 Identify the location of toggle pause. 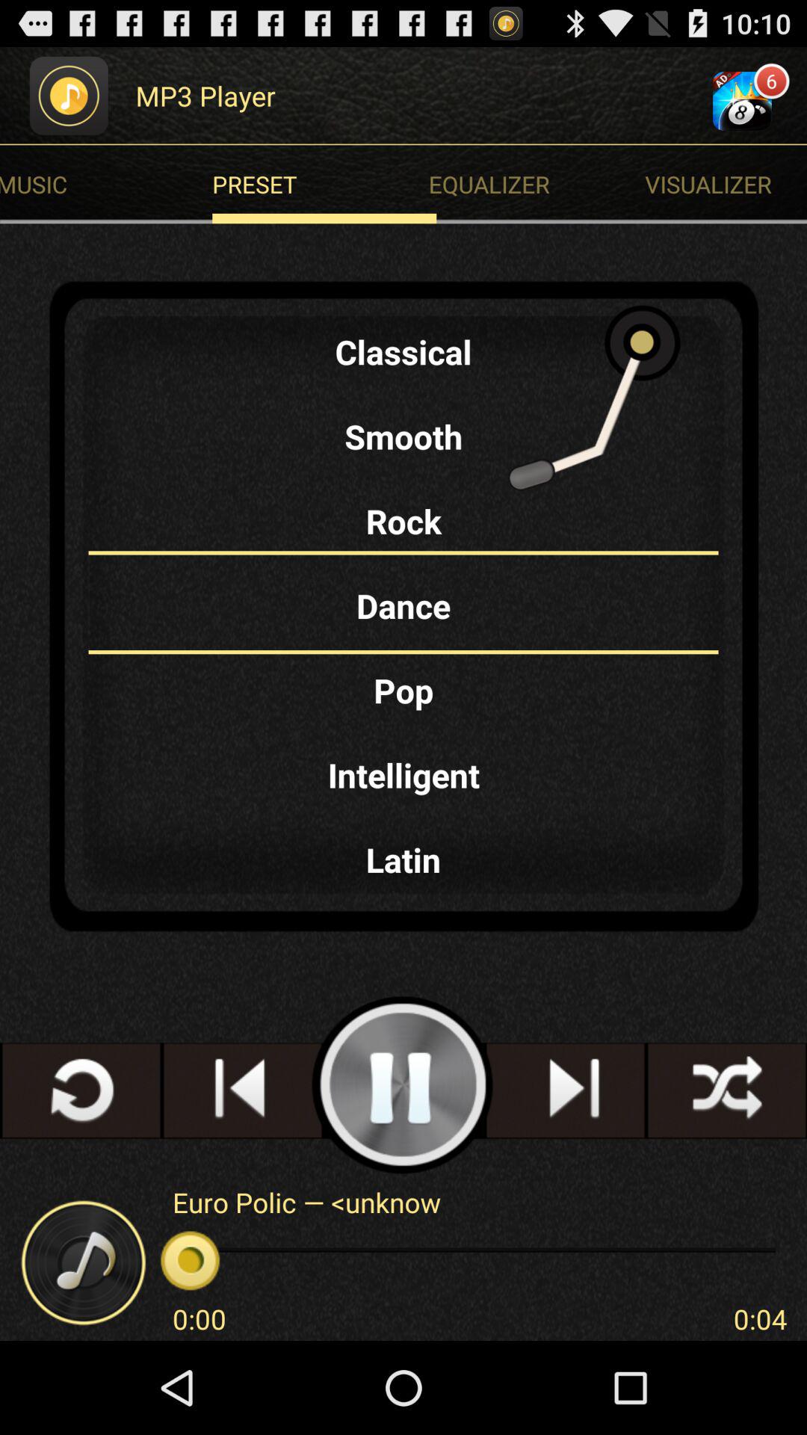
(403, 1085).